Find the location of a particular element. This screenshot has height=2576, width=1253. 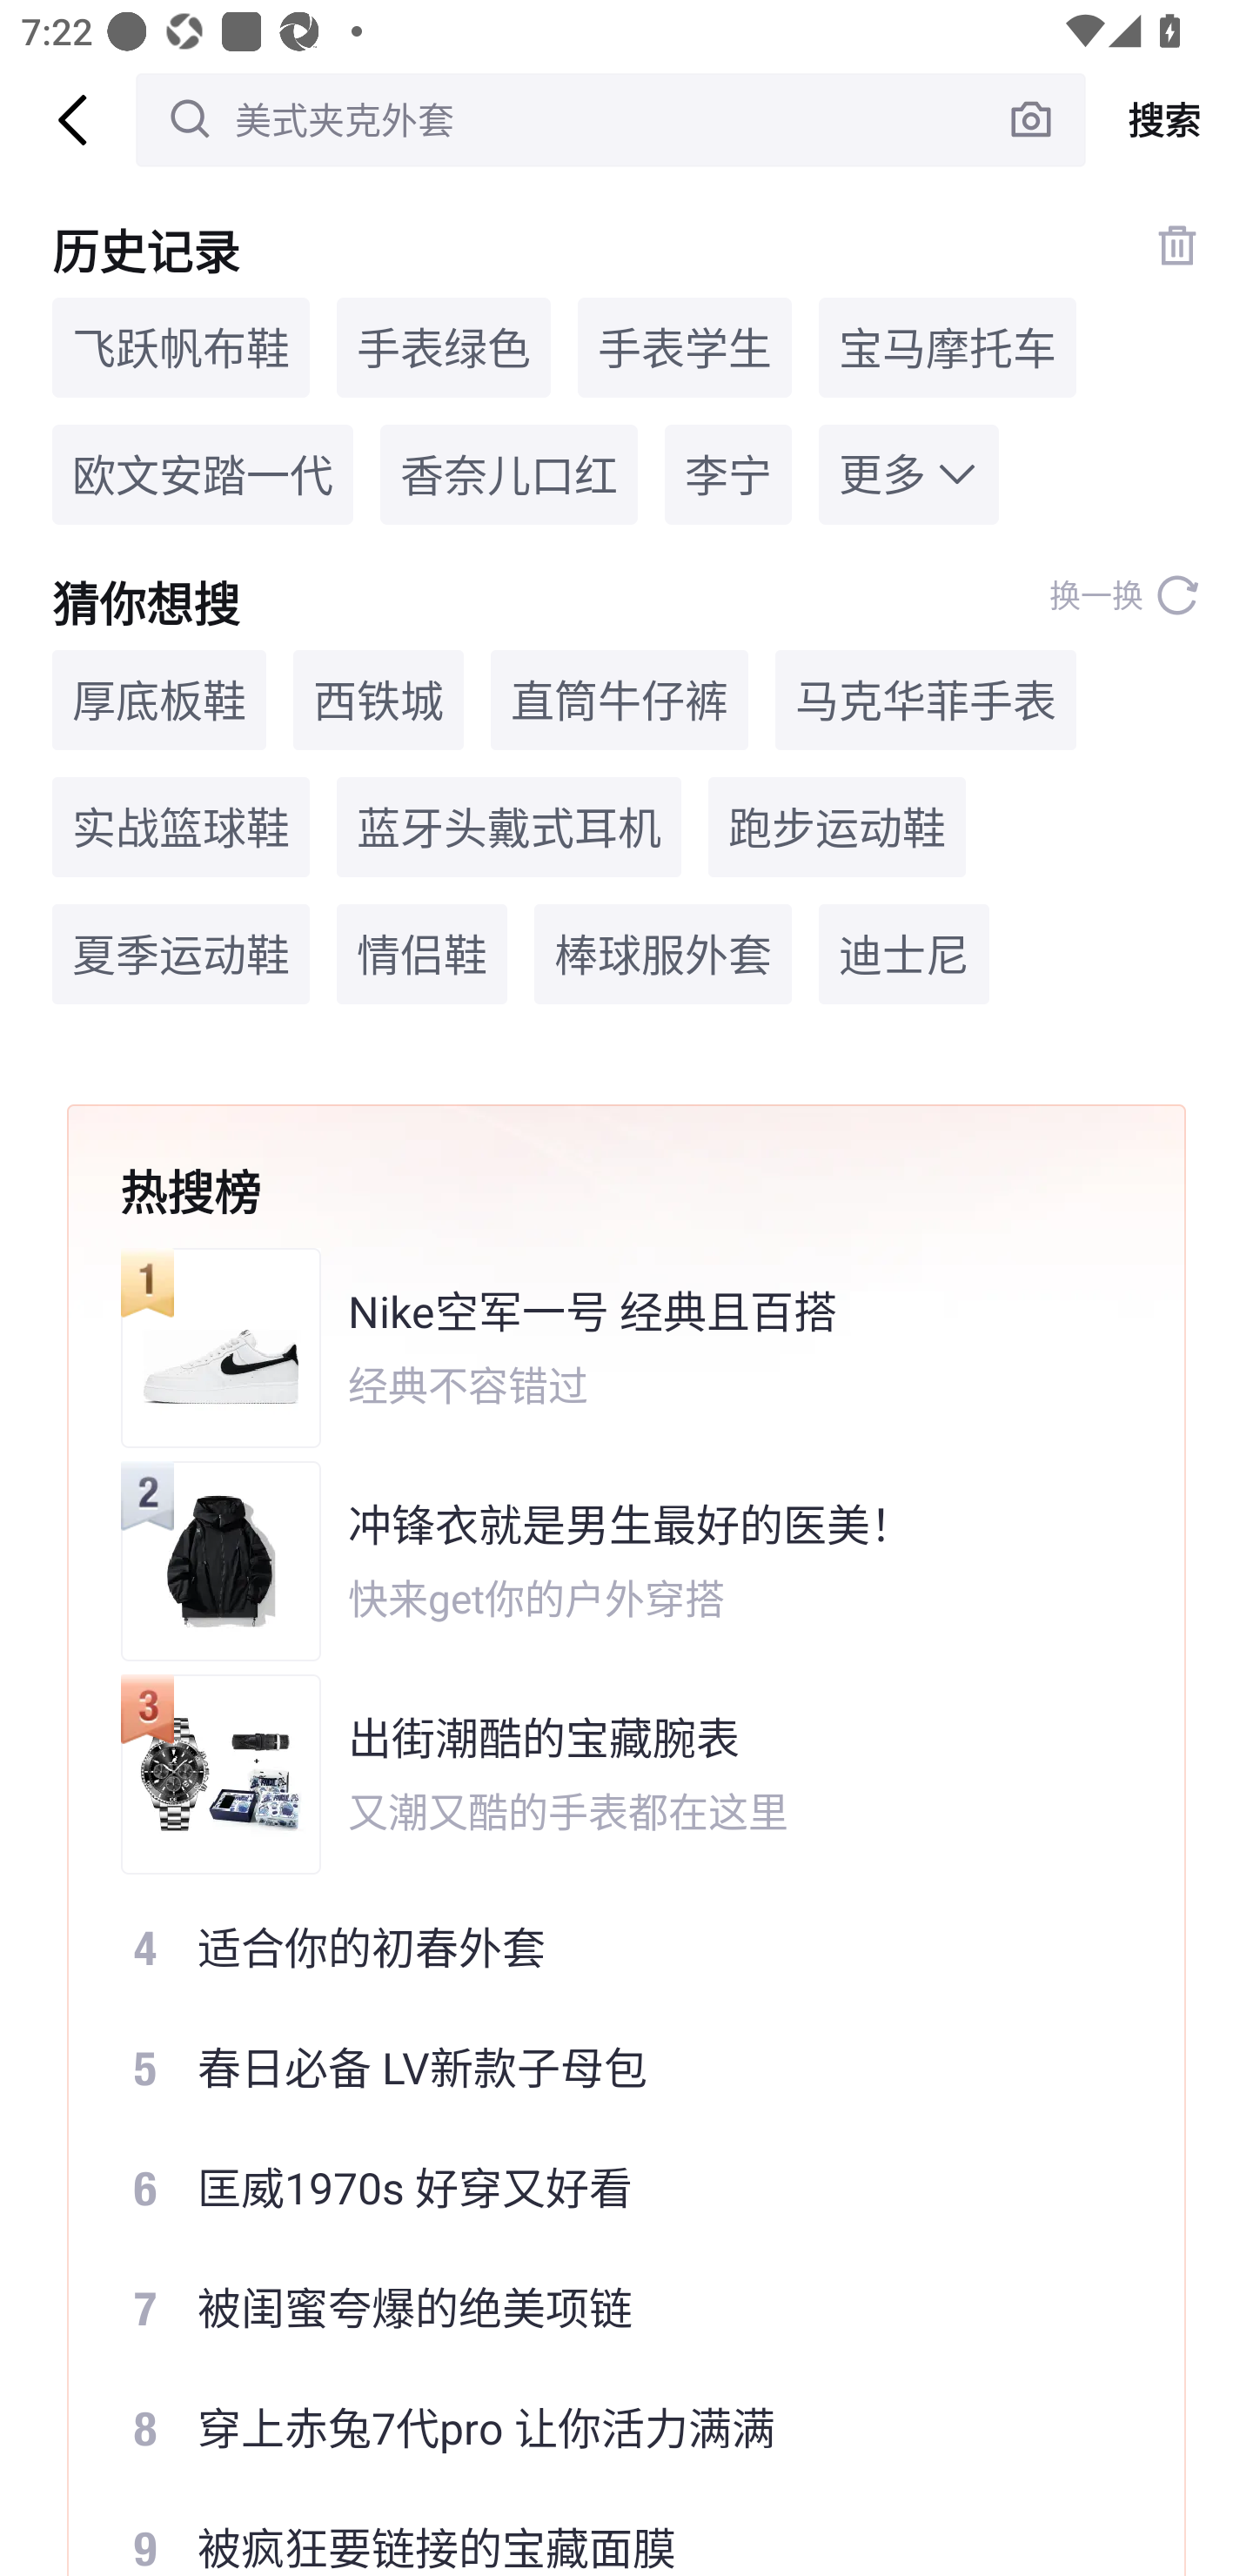

欧文安踏一代 is located at coordinates (203, 475).